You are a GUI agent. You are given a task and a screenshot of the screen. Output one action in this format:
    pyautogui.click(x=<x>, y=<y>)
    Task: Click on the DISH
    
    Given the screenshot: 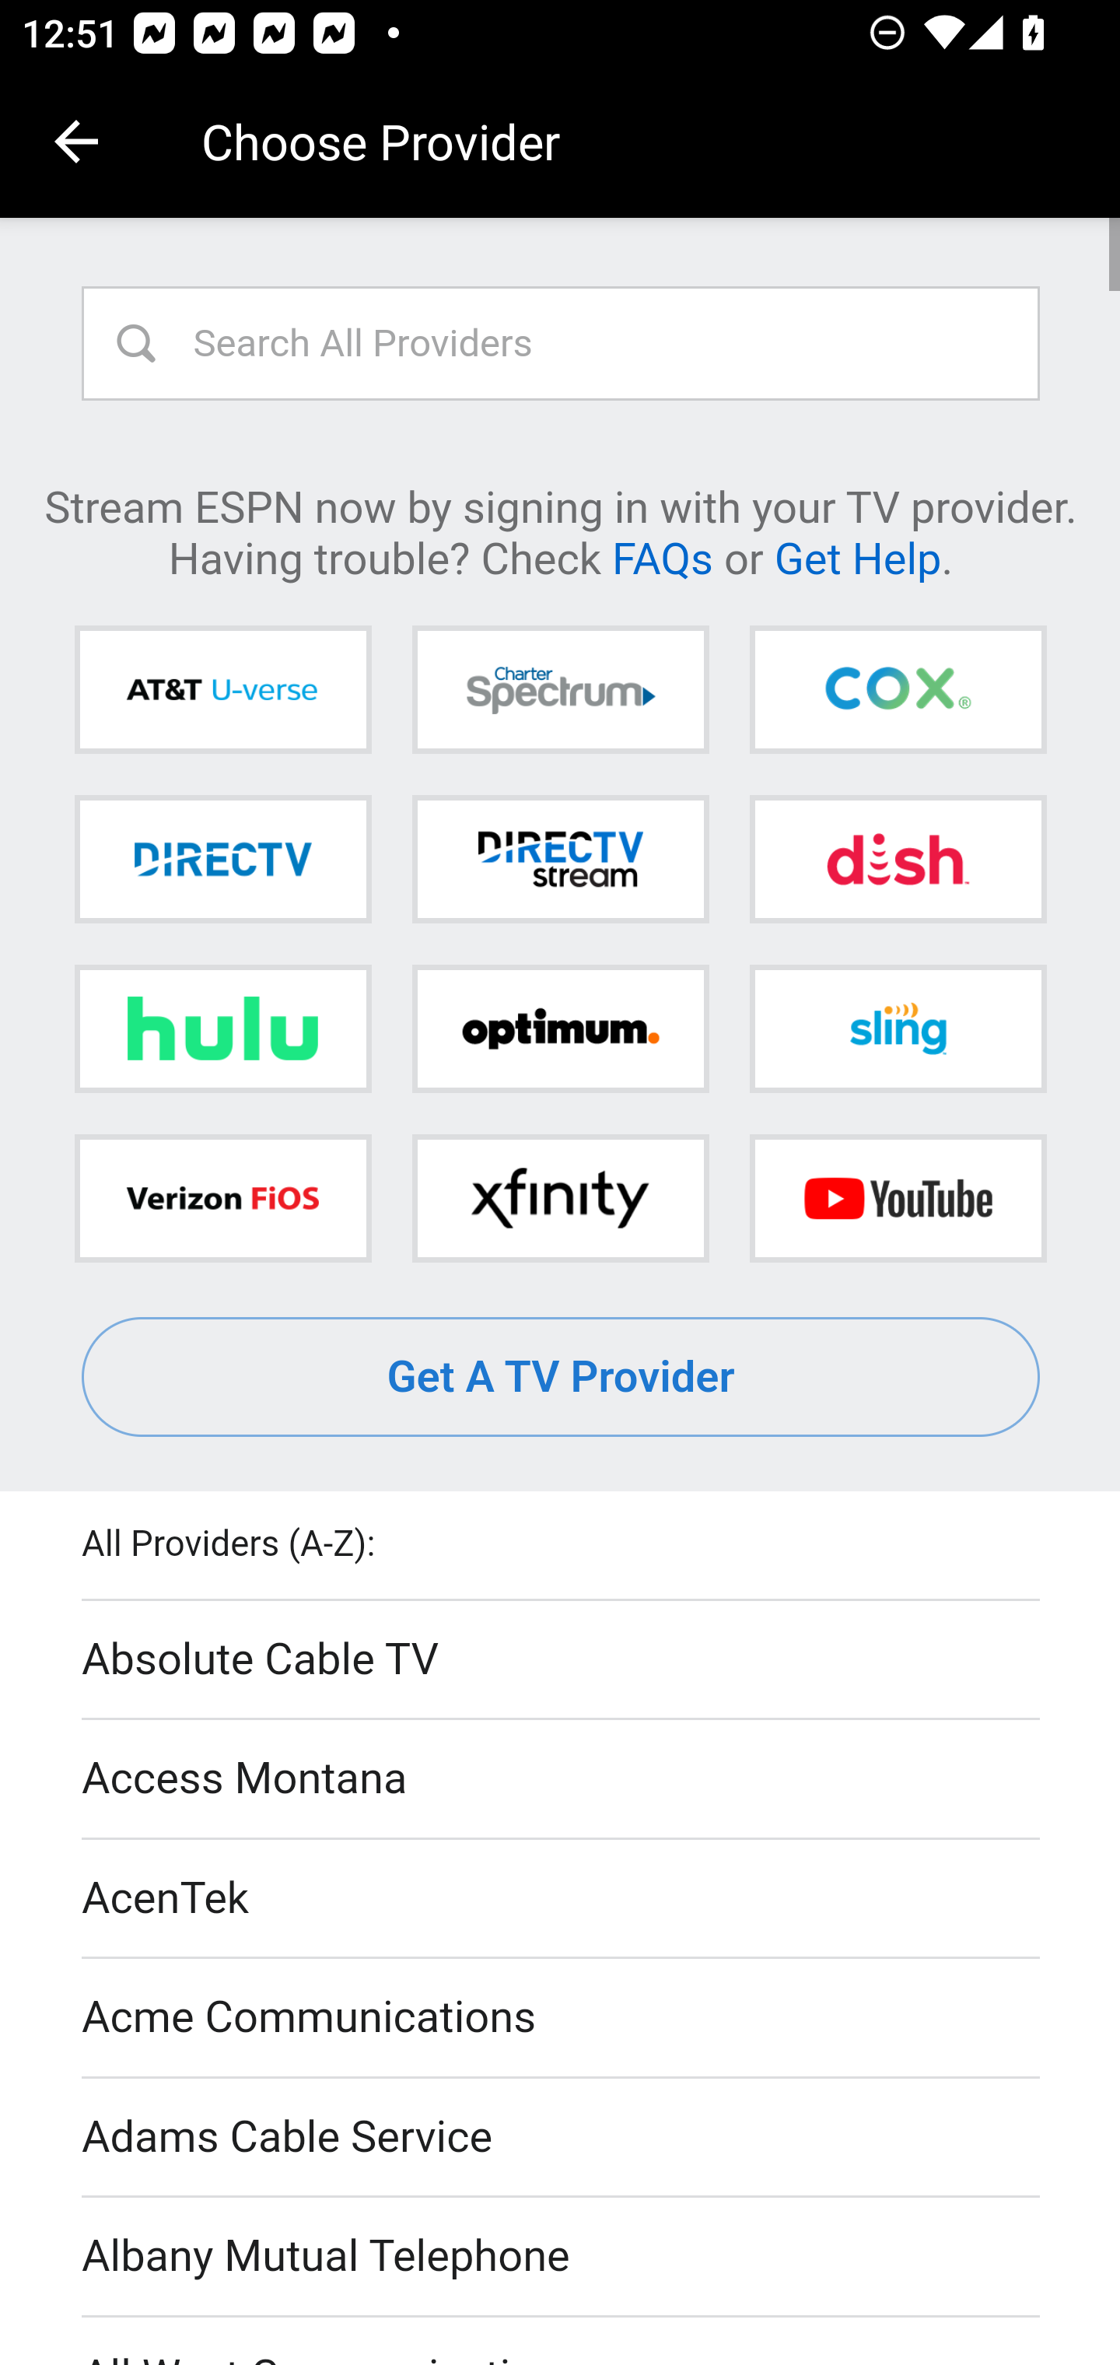 What is the action you would take?
    pyautogui.click(x=898, y=858)
    